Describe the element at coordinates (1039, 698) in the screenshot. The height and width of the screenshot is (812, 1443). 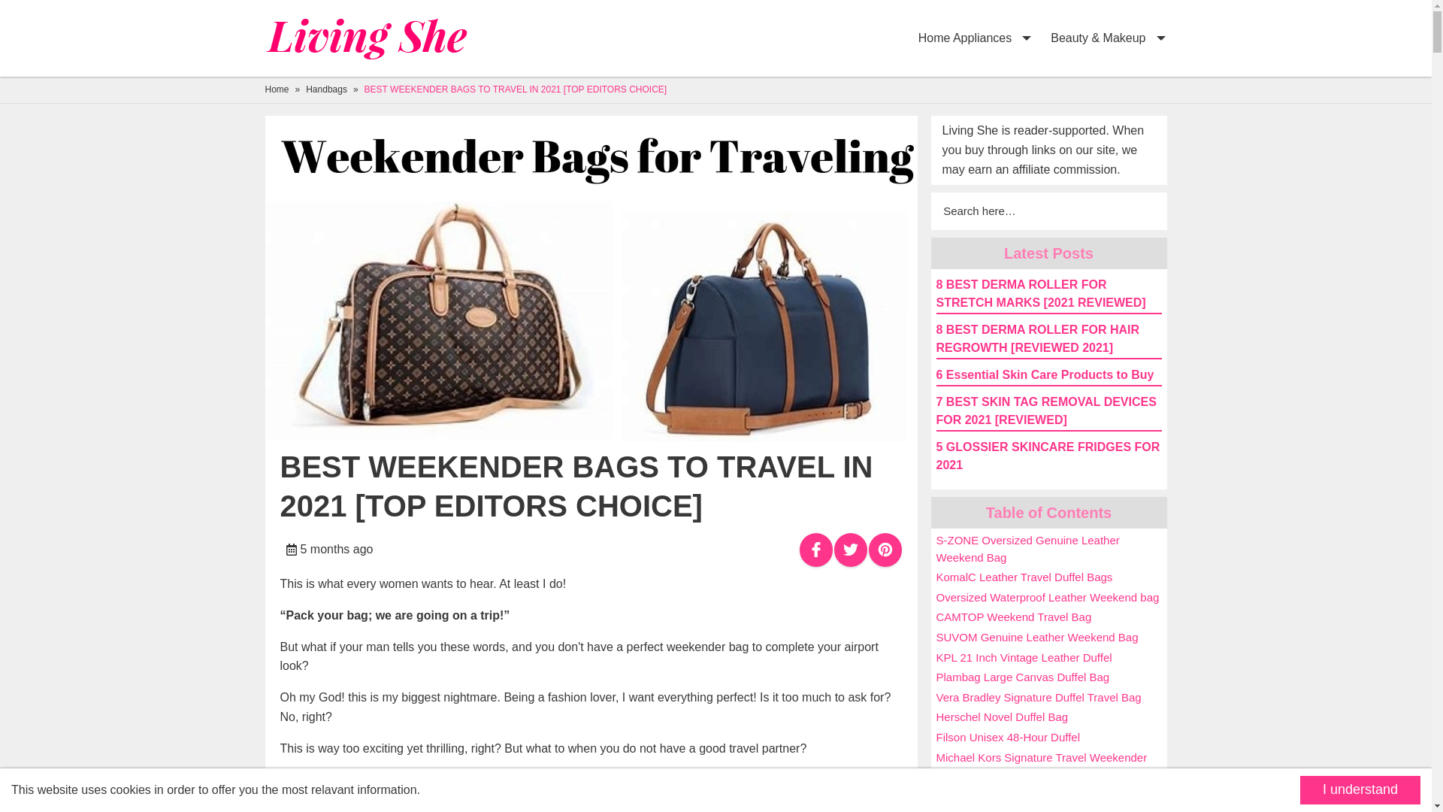
I see `Vera Bradley Signature Duffel Travel Bag` at that location.